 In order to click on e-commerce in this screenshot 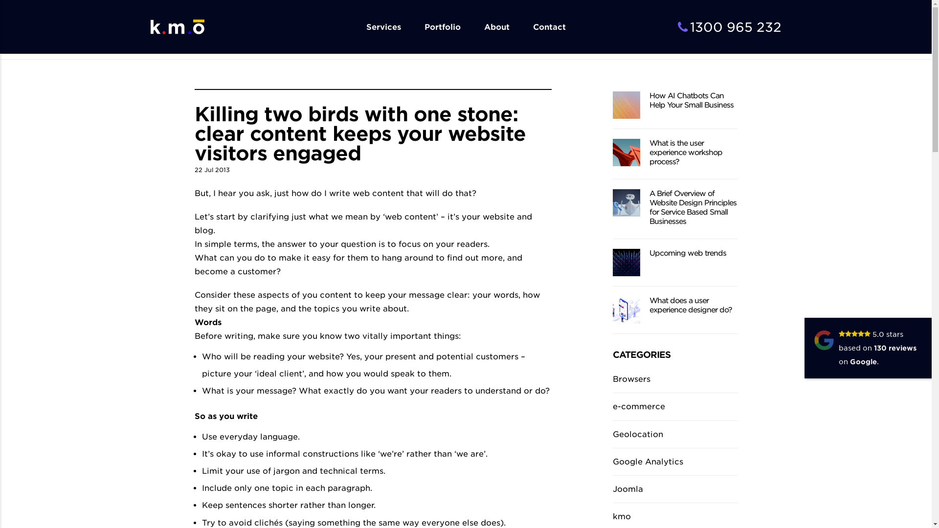, I will do `click(675, 407)`.